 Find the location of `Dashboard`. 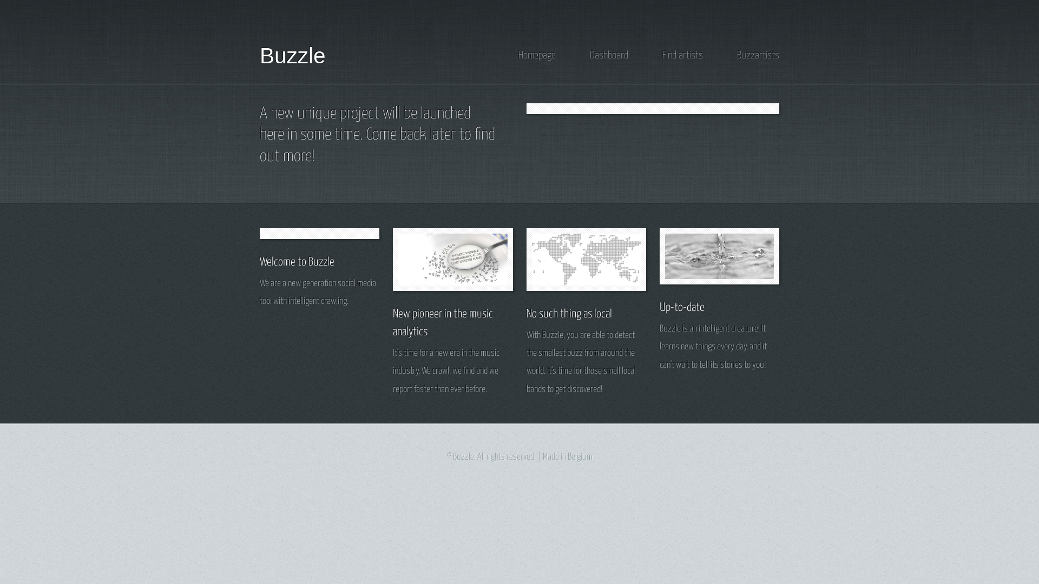

Dashboard is located at coordinates (609, 55).